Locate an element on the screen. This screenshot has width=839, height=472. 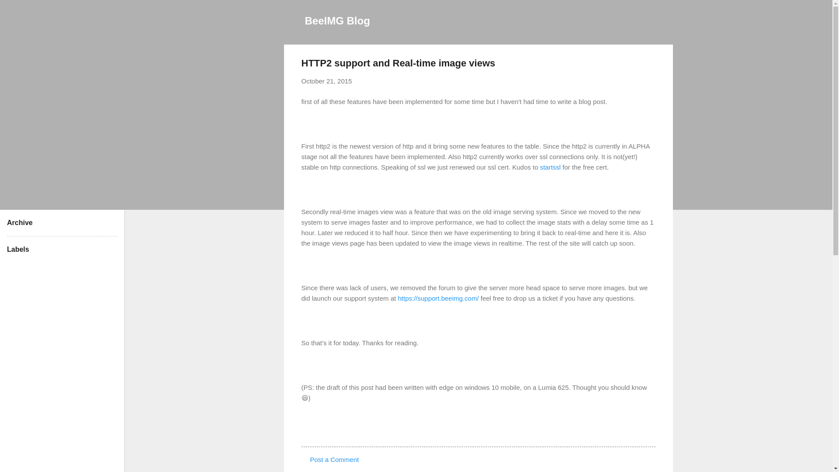
October 21, 2015 is located at coordinates (327, 81).